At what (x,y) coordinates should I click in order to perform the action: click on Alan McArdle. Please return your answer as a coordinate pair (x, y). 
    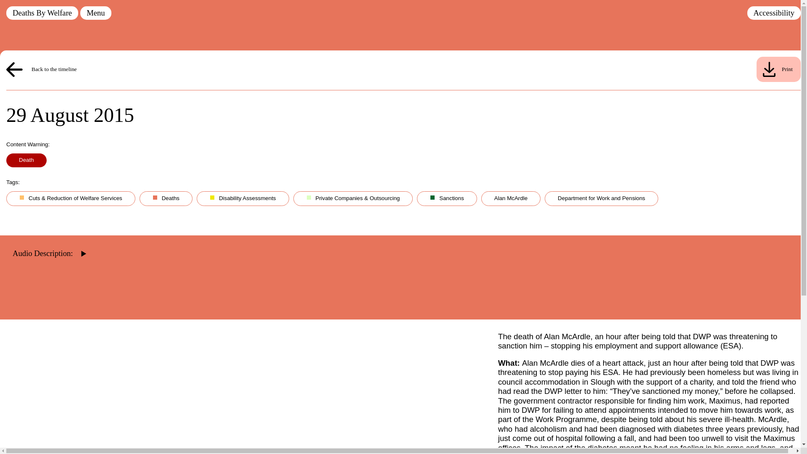
    Looking at the image, I should click on (513, 200).